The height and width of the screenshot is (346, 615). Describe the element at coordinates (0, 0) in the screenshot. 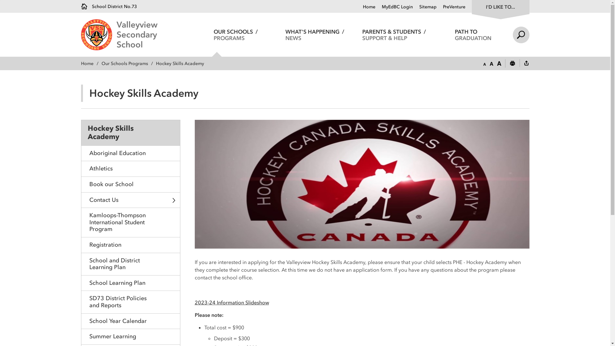

I see `Skip to Content` at that location.